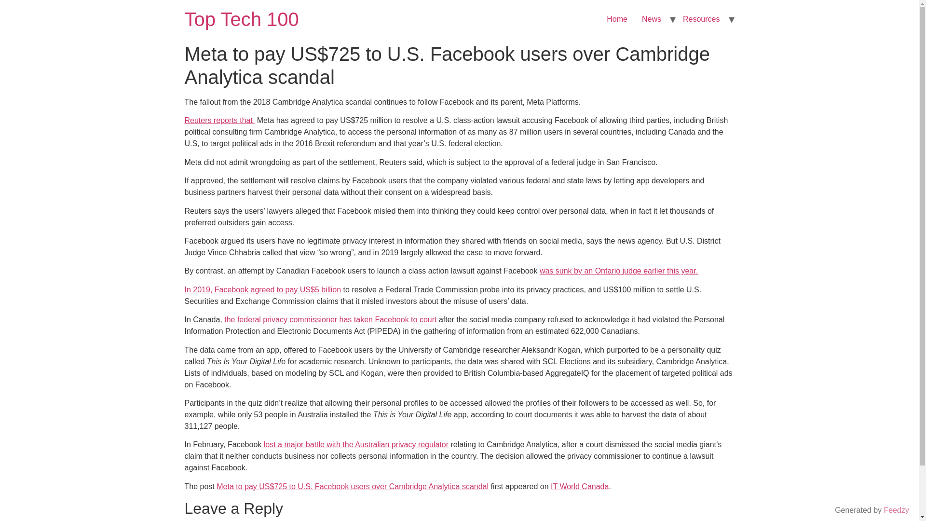 This screenshot has width=926, height=521. Describe the element at coordinates (897, 509) in the screenshot. I see `Feedzy` at that location.